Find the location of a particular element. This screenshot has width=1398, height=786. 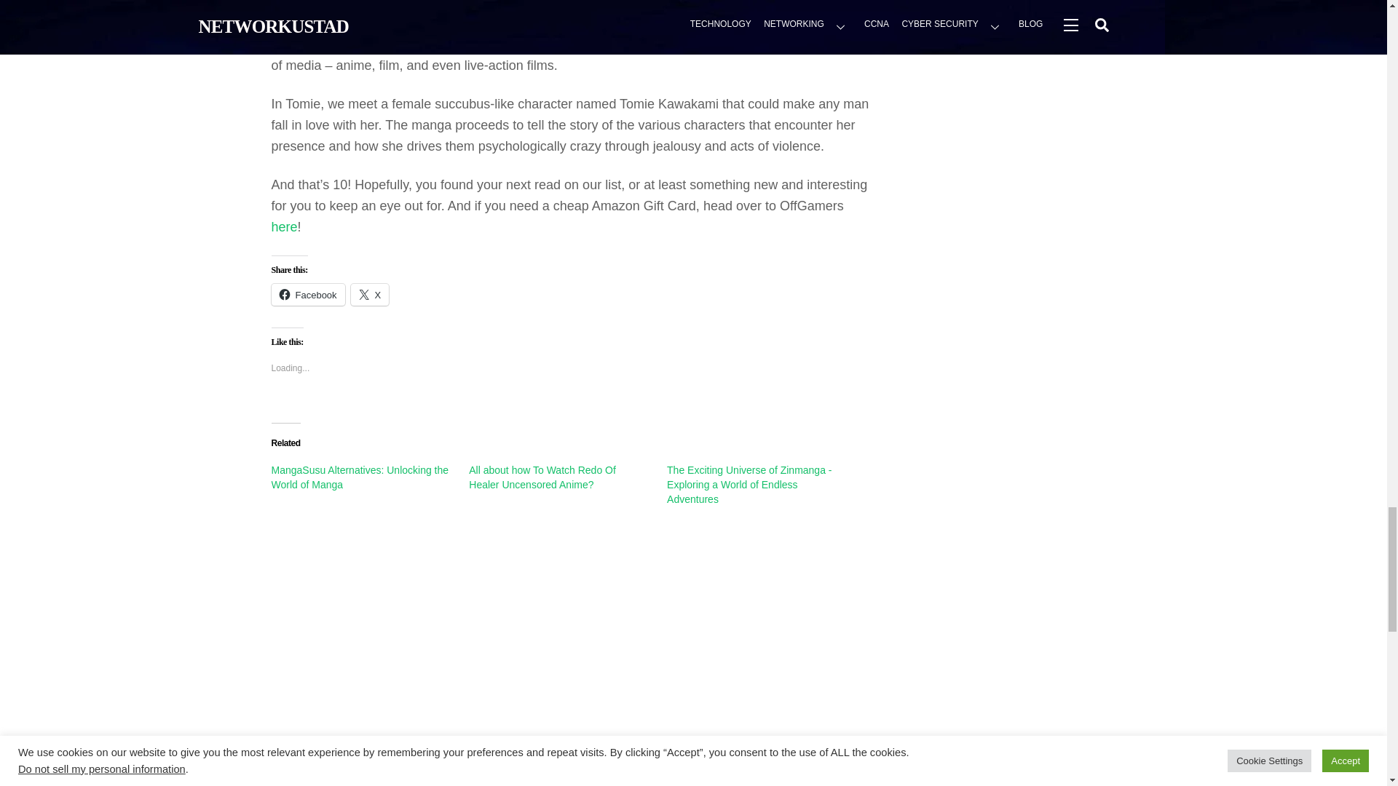

MangaSusu Alternatives: Unlocking the World of Manga is located at coordinates (360, 477).